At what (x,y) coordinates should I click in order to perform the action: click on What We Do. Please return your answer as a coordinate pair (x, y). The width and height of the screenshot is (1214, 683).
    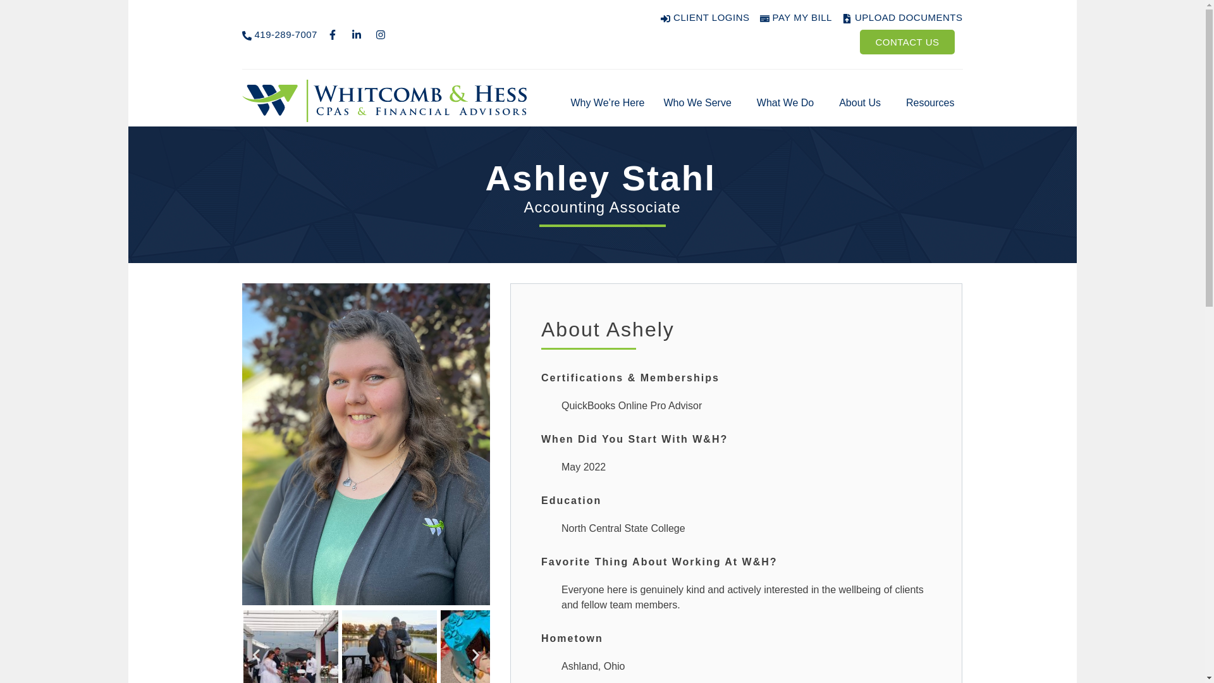
    Looking at the image, I should click on (788, 102).